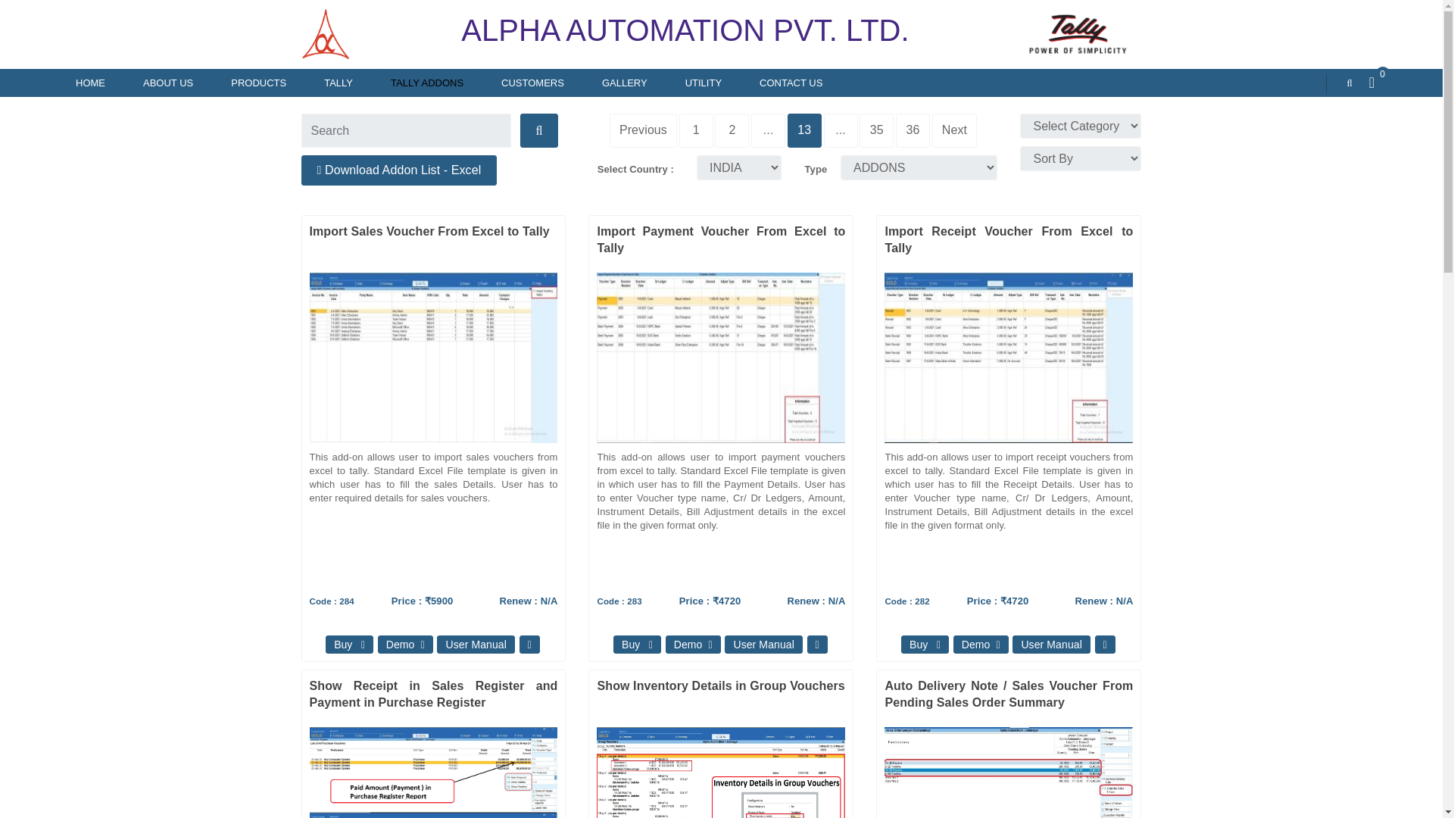  What do you see at coordinates (314, 283) in the screenshot?
I see `Import Sales Voucher From Excel to Tally` at bounding box center [314, 283].